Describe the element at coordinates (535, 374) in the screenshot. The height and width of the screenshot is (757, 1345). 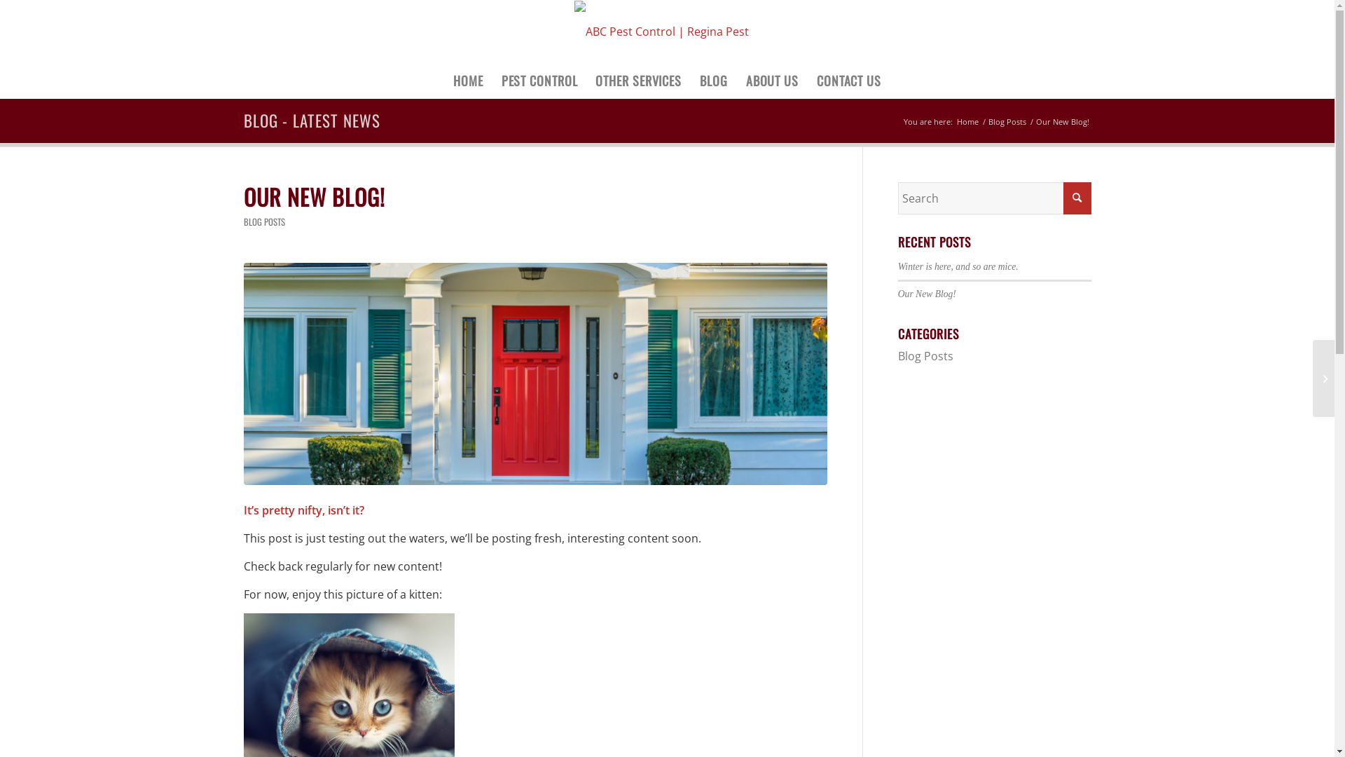
I see `home-front-door` at that location.